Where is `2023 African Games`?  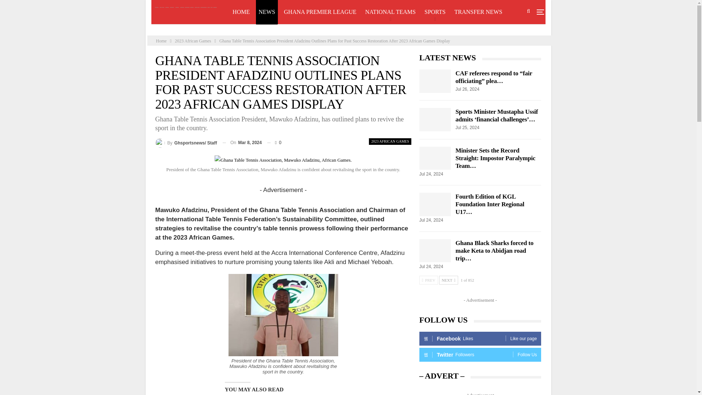 2023 African Games is located at coordinates (193, 41).